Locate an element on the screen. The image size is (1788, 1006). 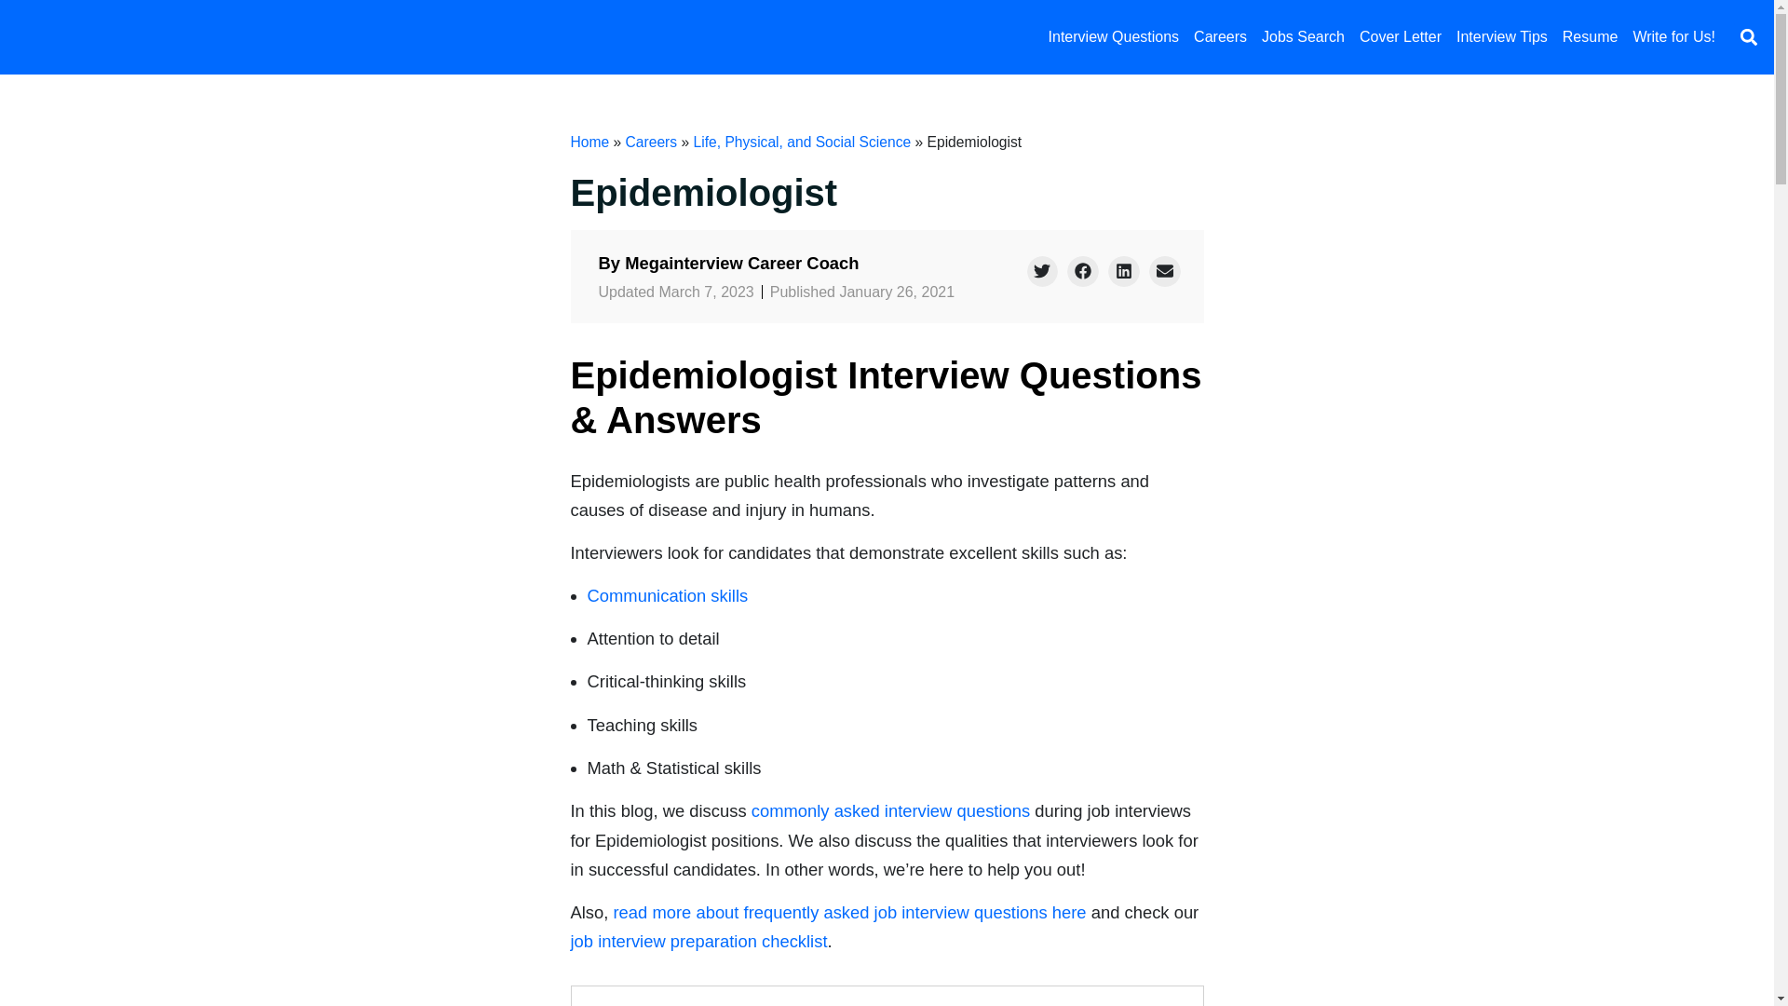
Interview Questions is located at coordinates (1114, 37).